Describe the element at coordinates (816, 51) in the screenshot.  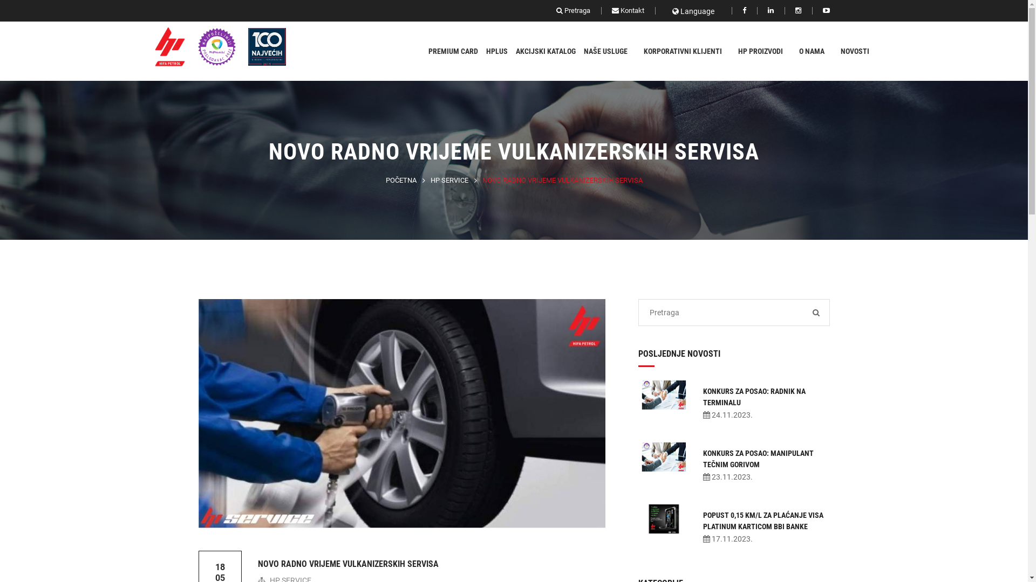
I see `O NAMA` at that location.